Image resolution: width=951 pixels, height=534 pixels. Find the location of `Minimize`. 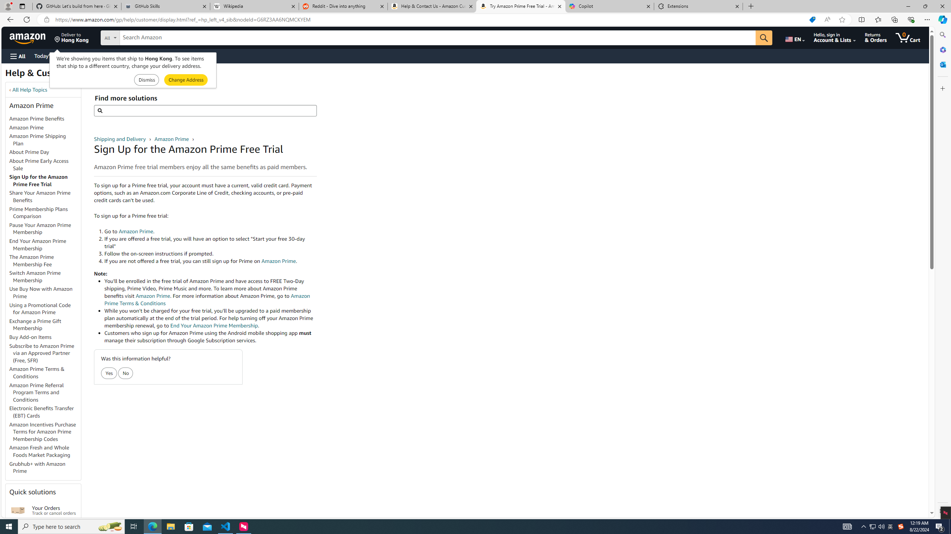

Minimize is located at coordinates (908, 6).